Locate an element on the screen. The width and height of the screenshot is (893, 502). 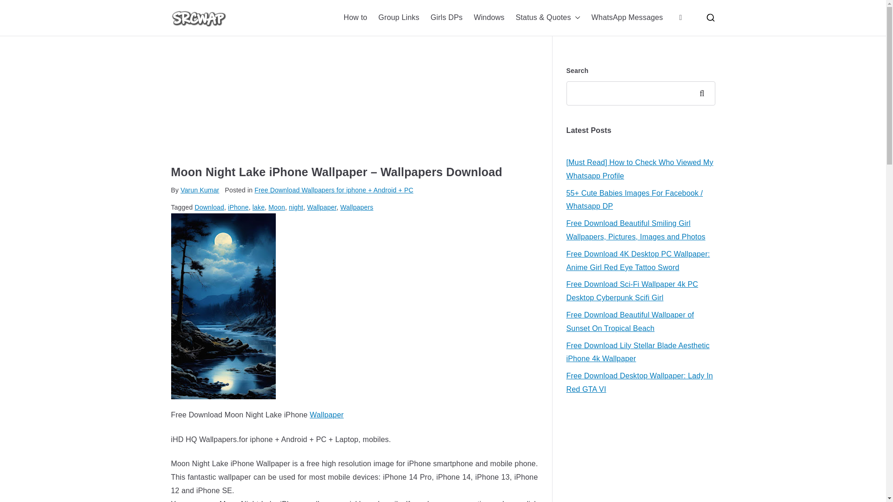
Wallpaper is located at coordinates (327, 415).